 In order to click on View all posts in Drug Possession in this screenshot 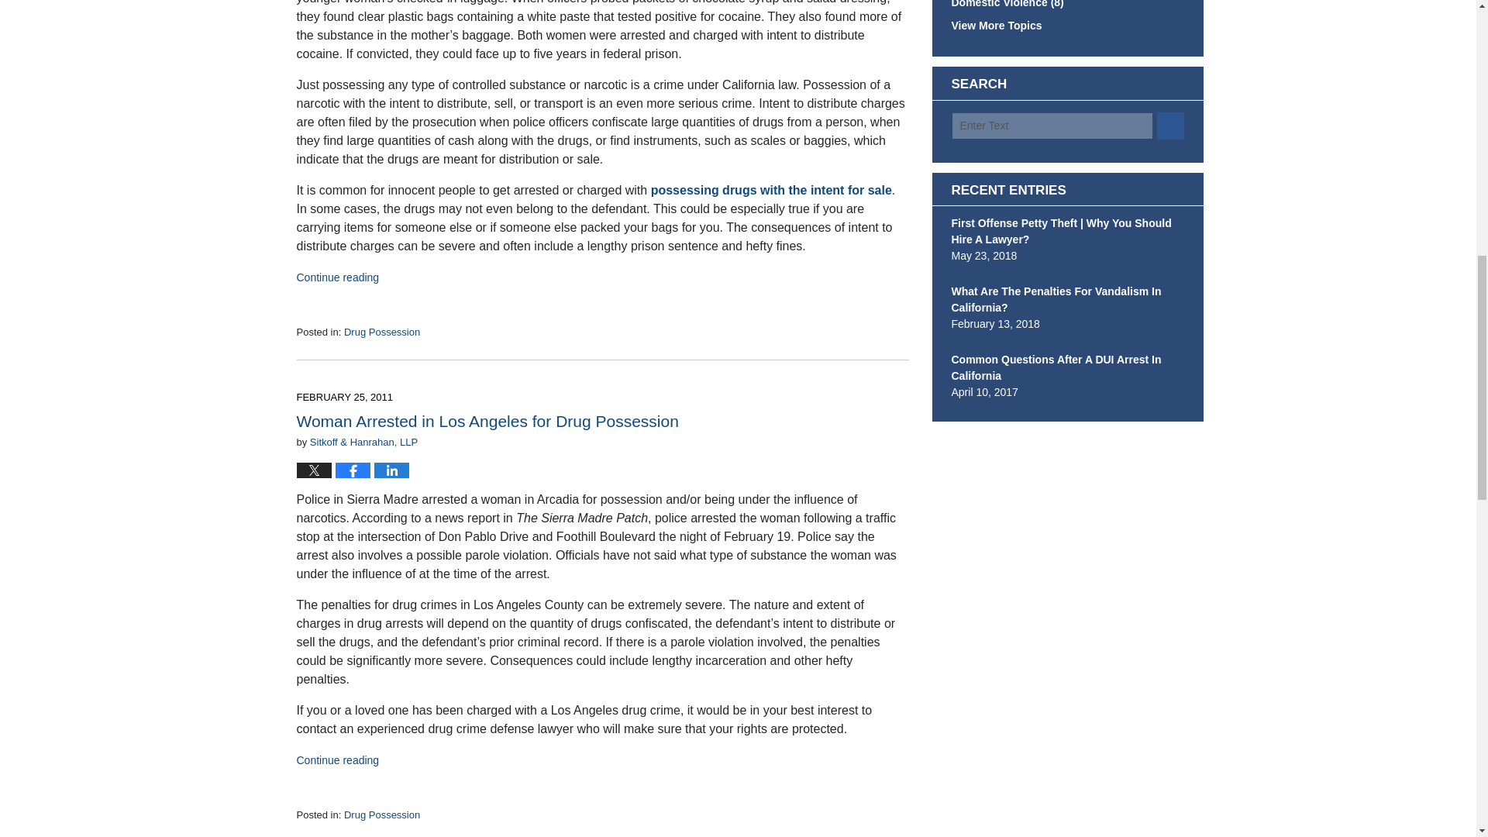, I will do `click(381, 815)`.